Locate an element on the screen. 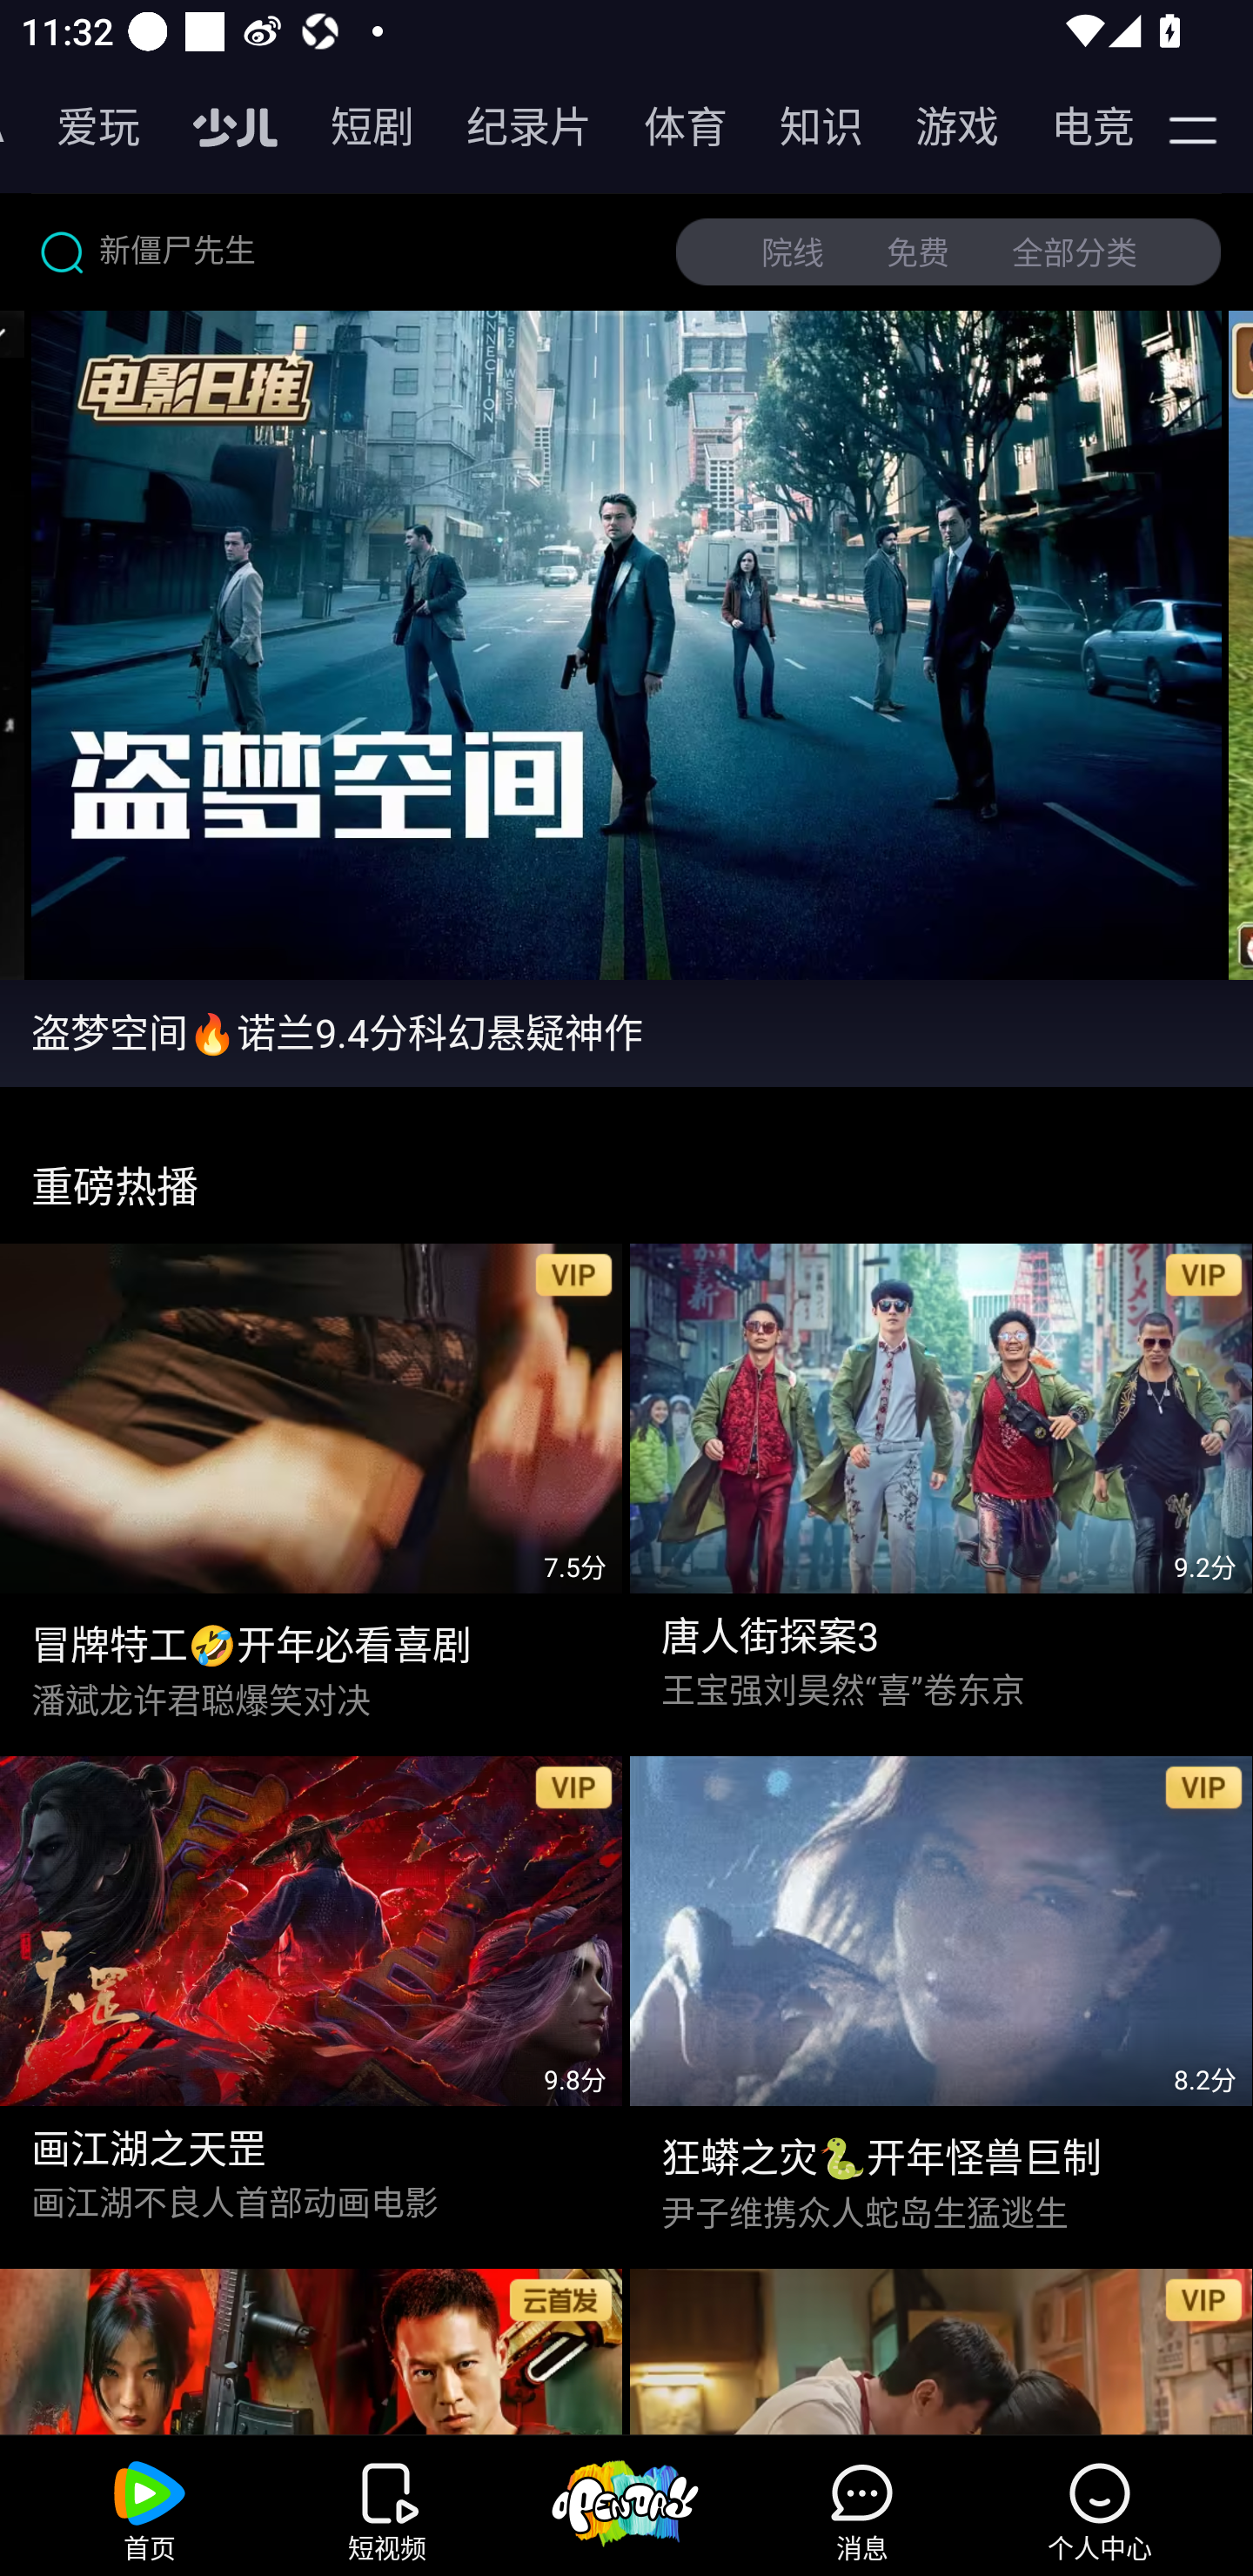 The height and width of the screenshot is (2576, 1253). 少儿 is located at coordinates (219, 127).